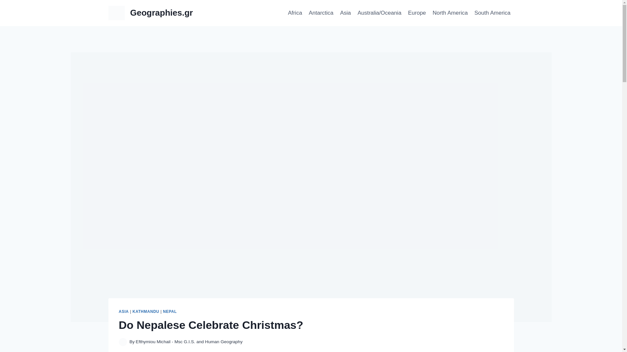 The width and height of the screenshot is (627, 352). What do you see at coordinates (146, 312) in the screenshot?
I see `KATHMANDU` at bounding box center [146, 312].